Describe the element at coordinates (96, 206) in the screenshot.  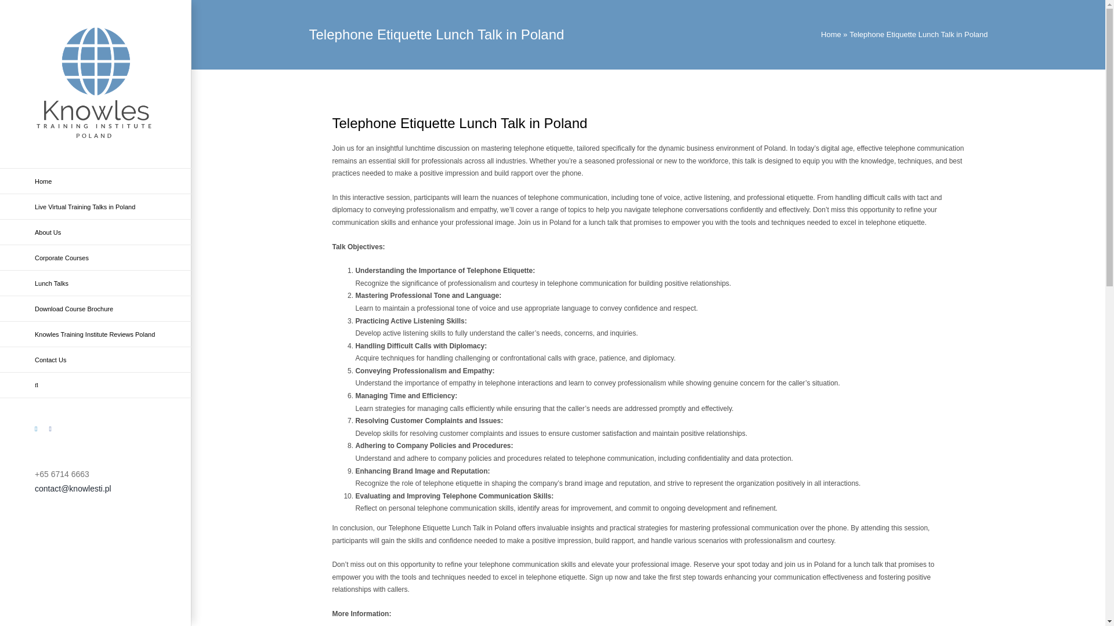
I see `Live Virtual Training Talks in Poland` at that location.